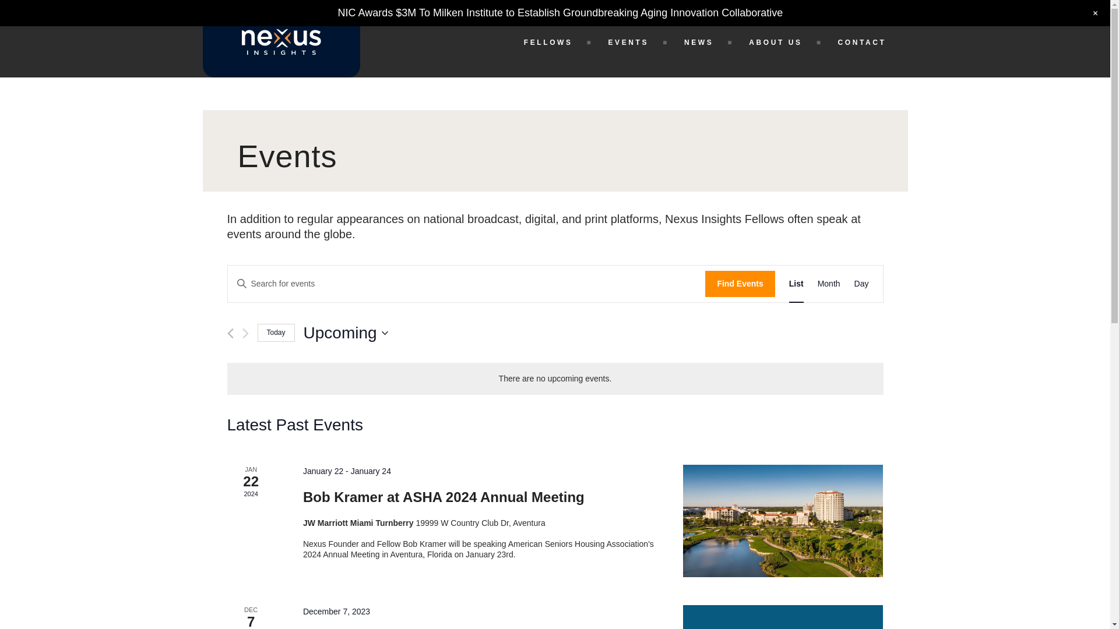  I want to click on FELLOWS, so click(558, 42).